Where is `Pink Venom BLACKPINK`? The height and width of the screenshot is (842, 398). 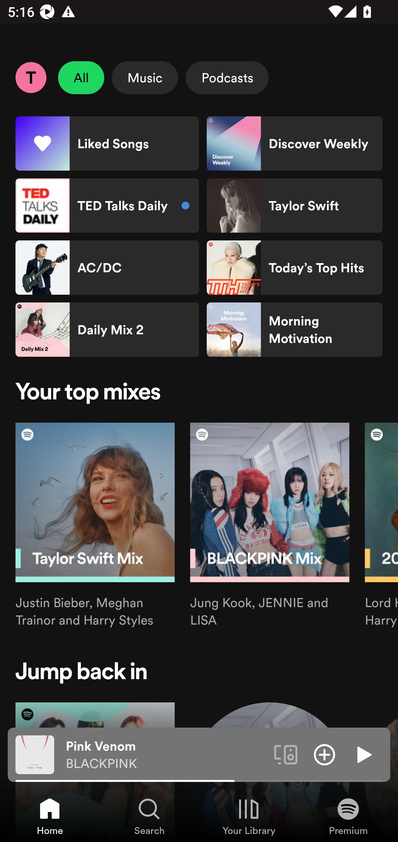
Pink Venom BLACKPINK is located at coordinates (166, 755).